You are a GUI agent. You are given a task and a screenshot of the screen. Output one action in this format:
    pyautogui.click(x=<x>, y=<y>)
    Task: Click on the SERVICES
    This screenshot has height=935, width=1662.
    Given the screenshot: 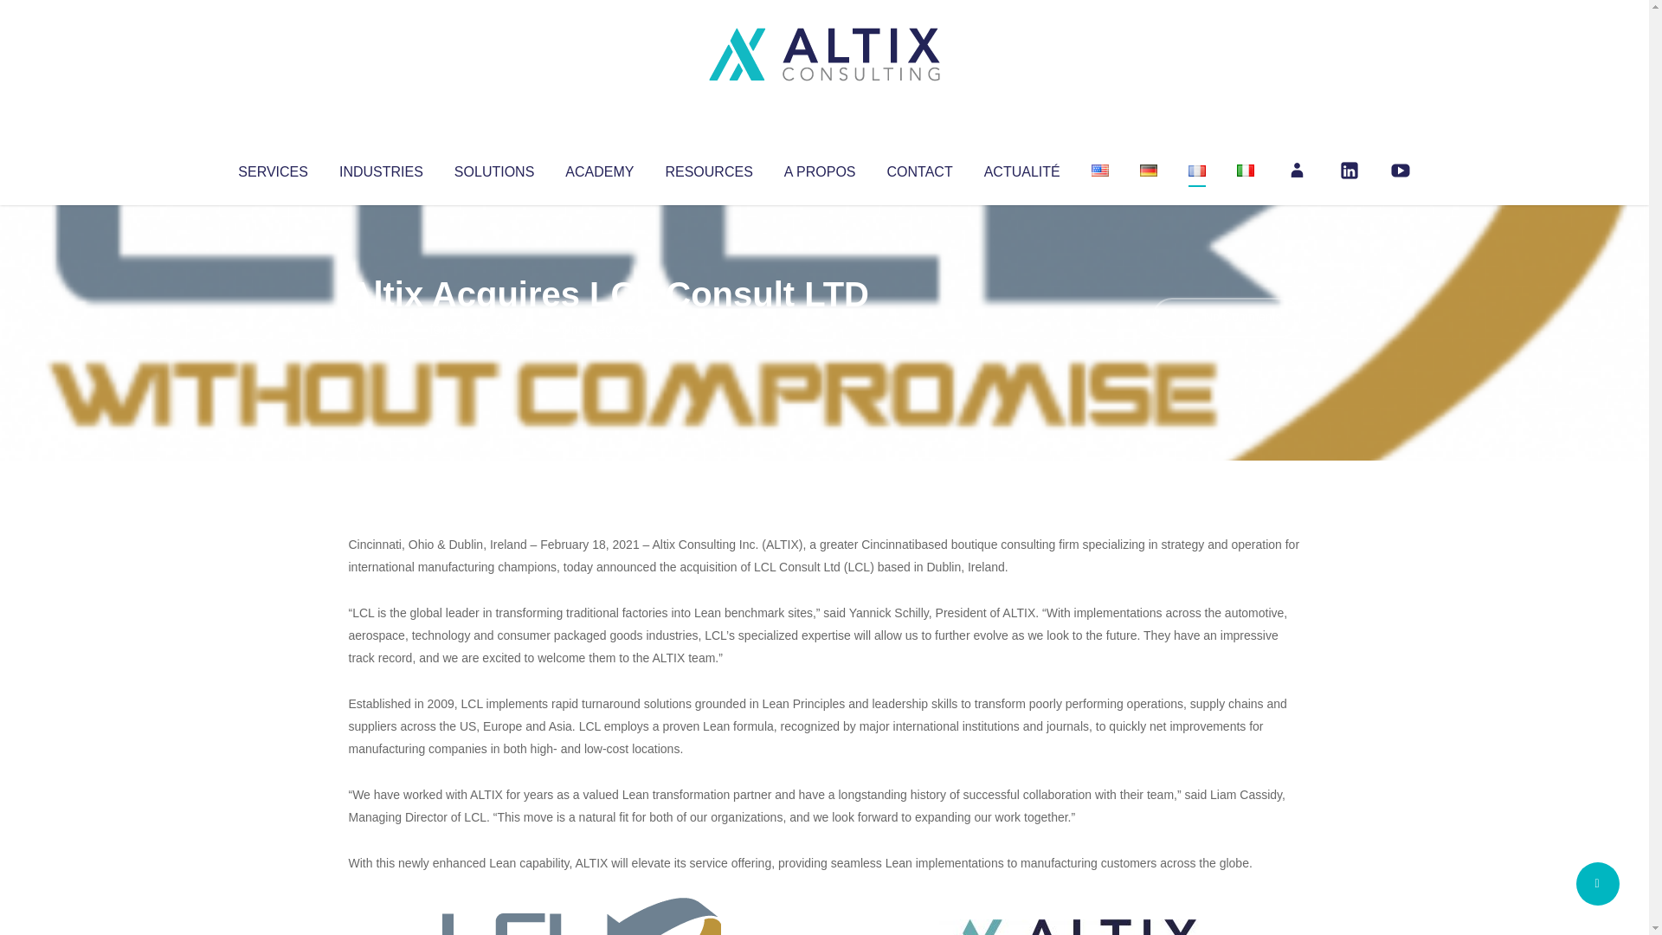 What is the action you would take?
    pyautogui.click(x=272, y=168)
    